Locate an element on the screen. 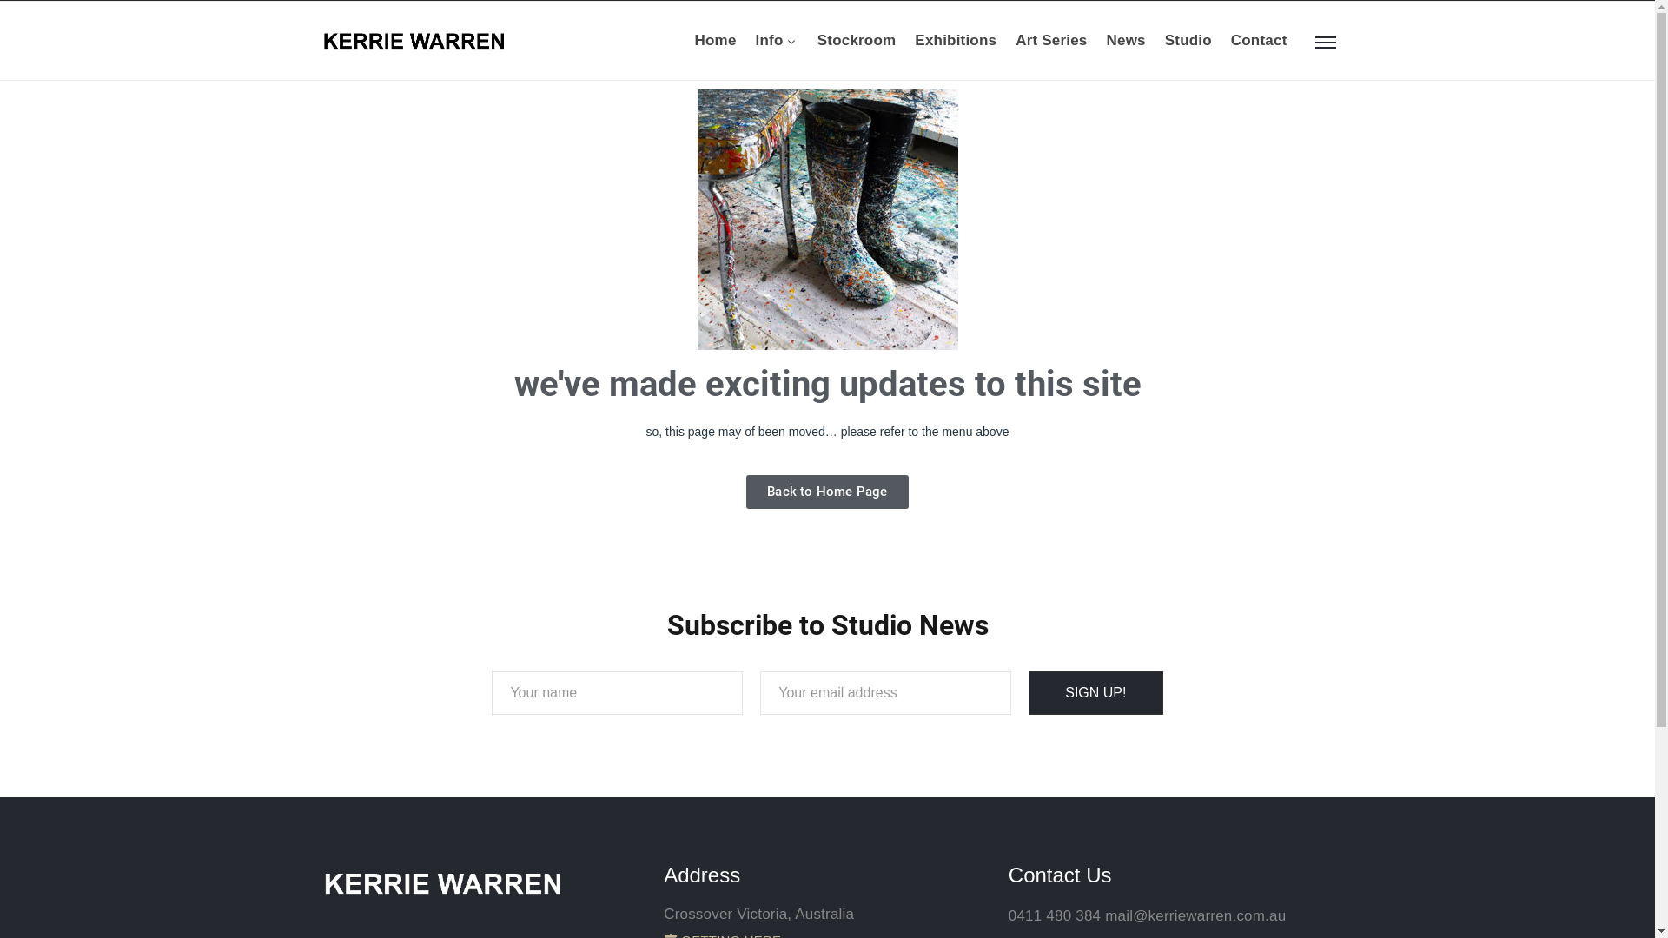 The image size is (1668, 938). Stockroom is located at coordinates (857, 41).